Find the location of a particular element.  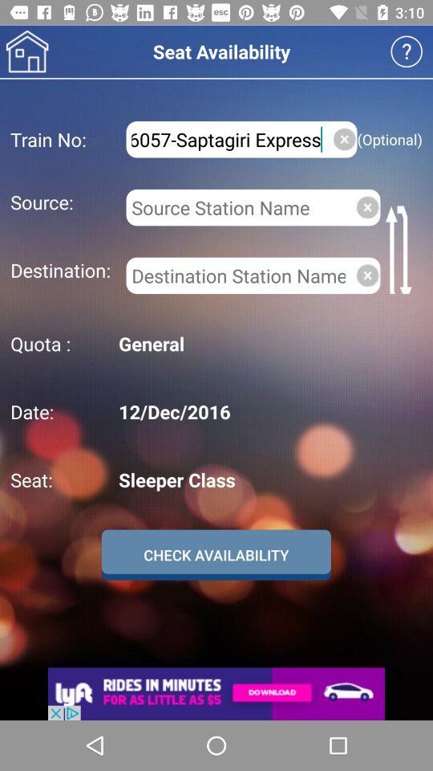

turn on the icon next to the quota : item is located at coordinates (268, 344).